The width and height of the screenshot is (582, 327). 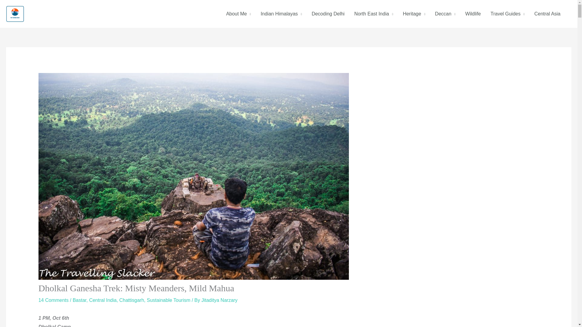 I want to click on About Me, so click(x=238, y=14).